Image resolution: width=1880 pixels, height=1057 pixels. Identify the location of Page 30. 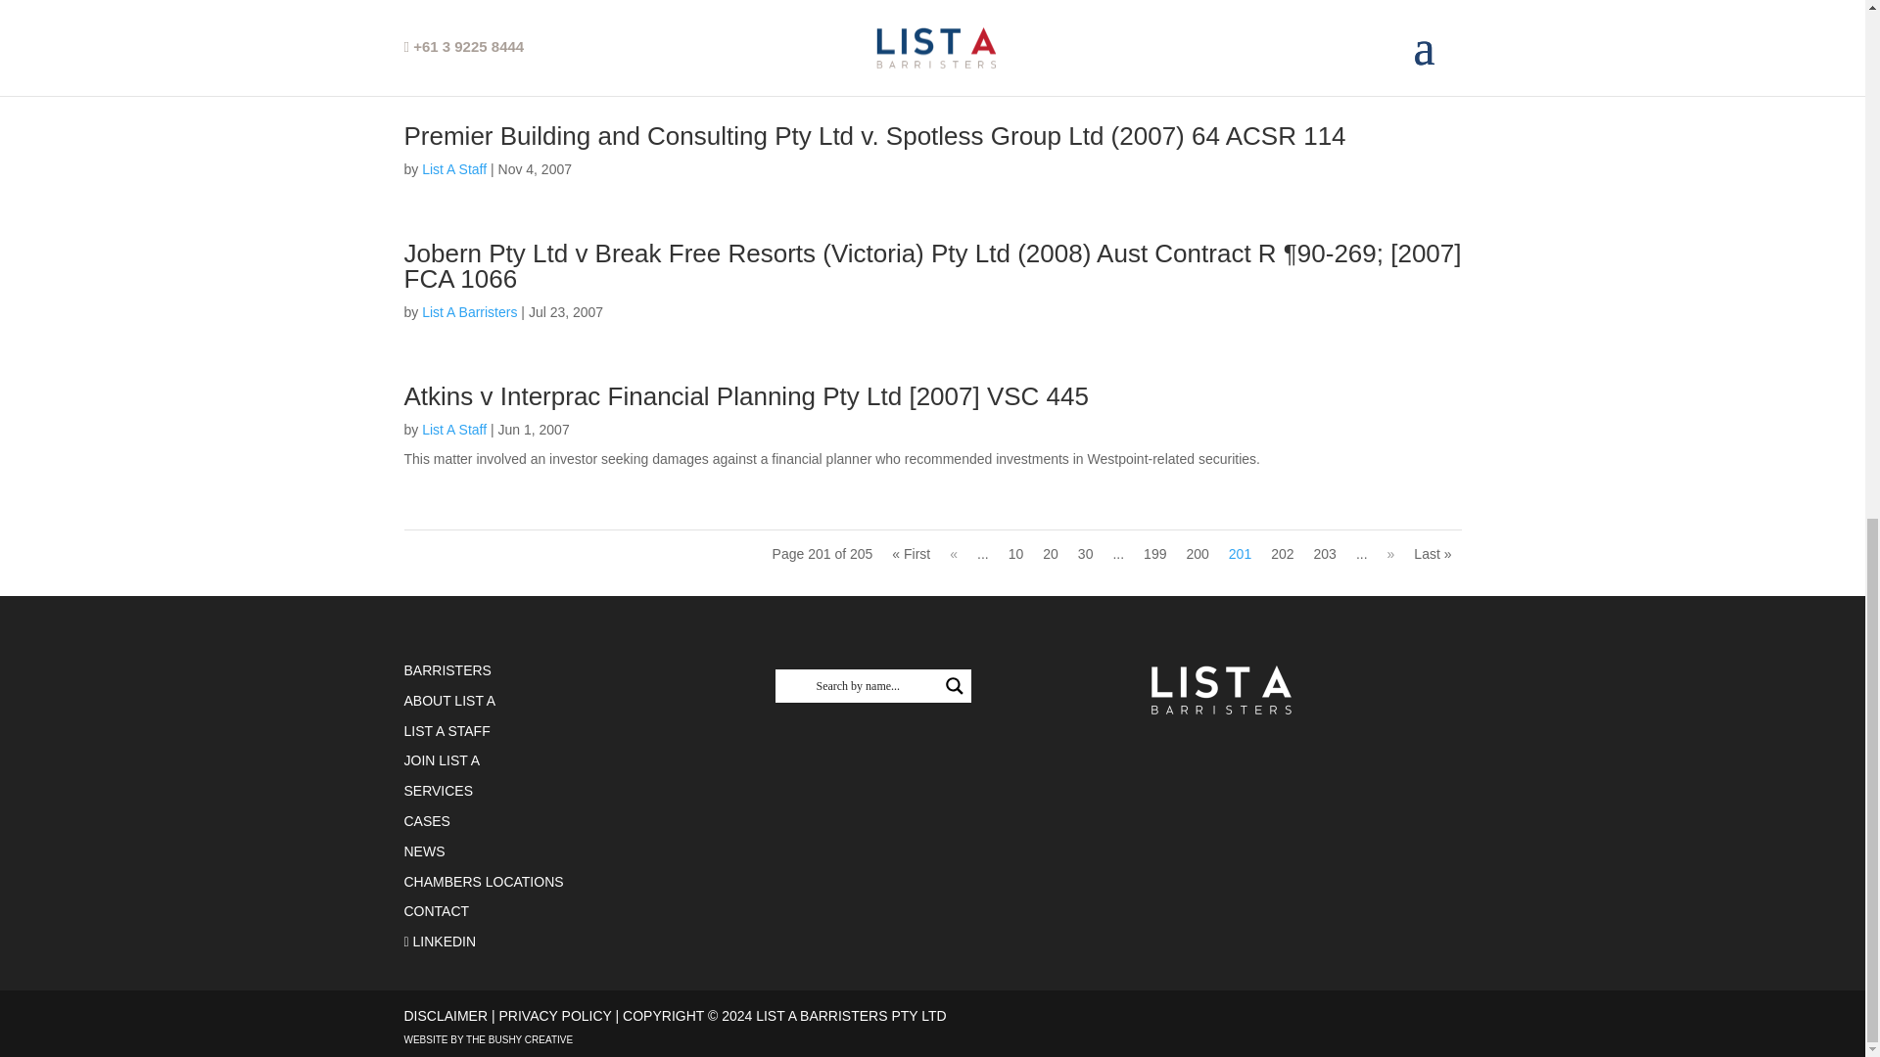
(1085, 554).